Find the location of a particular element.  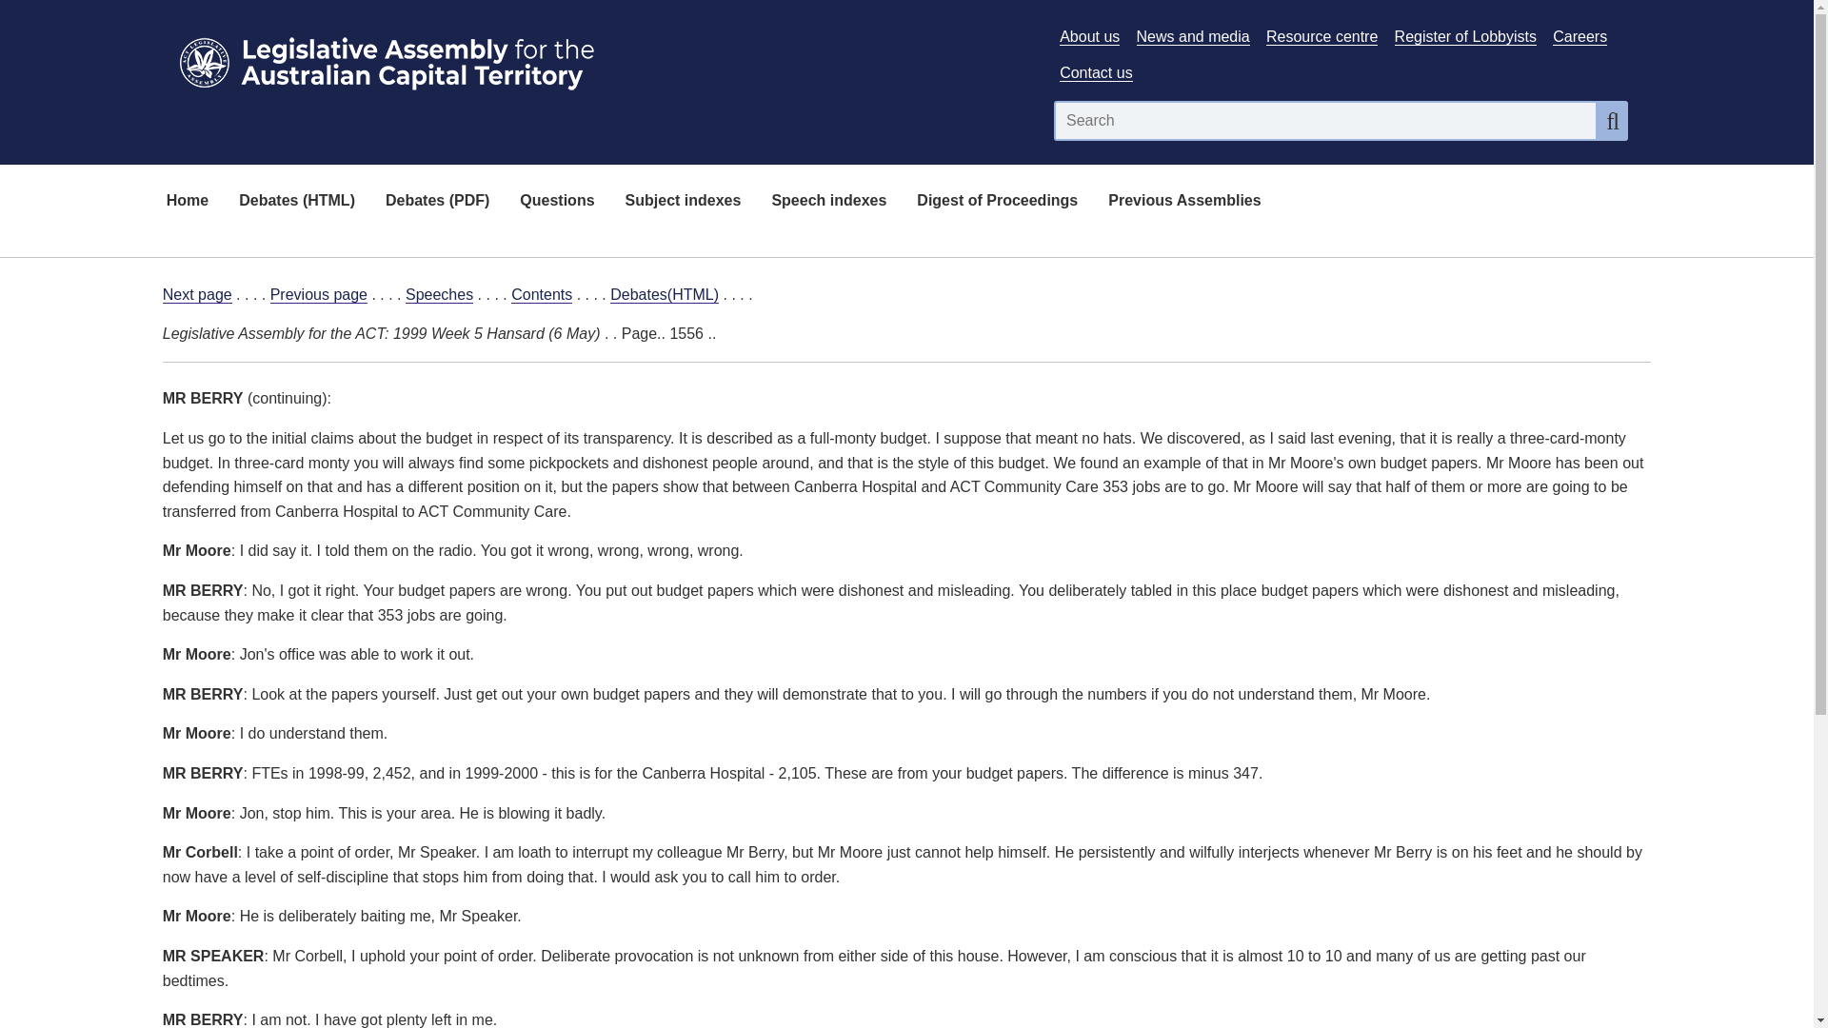

About us is located at coordinates (1089, 36).